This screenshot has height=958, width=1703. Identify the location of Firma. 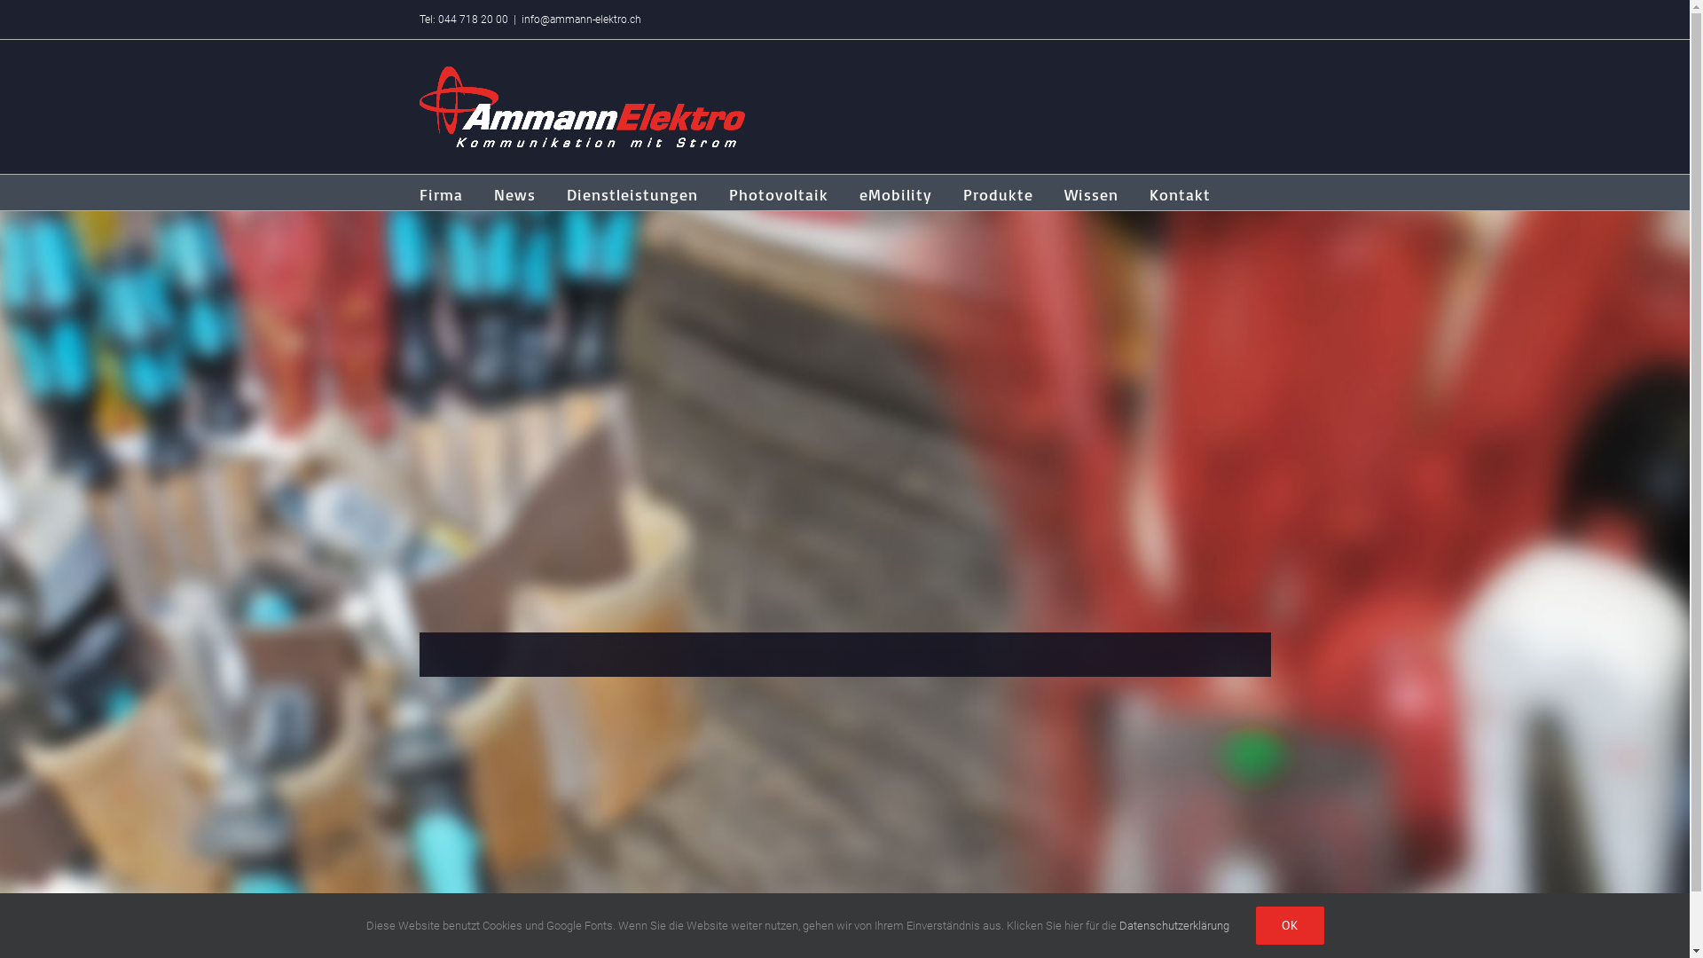
(440, 192).